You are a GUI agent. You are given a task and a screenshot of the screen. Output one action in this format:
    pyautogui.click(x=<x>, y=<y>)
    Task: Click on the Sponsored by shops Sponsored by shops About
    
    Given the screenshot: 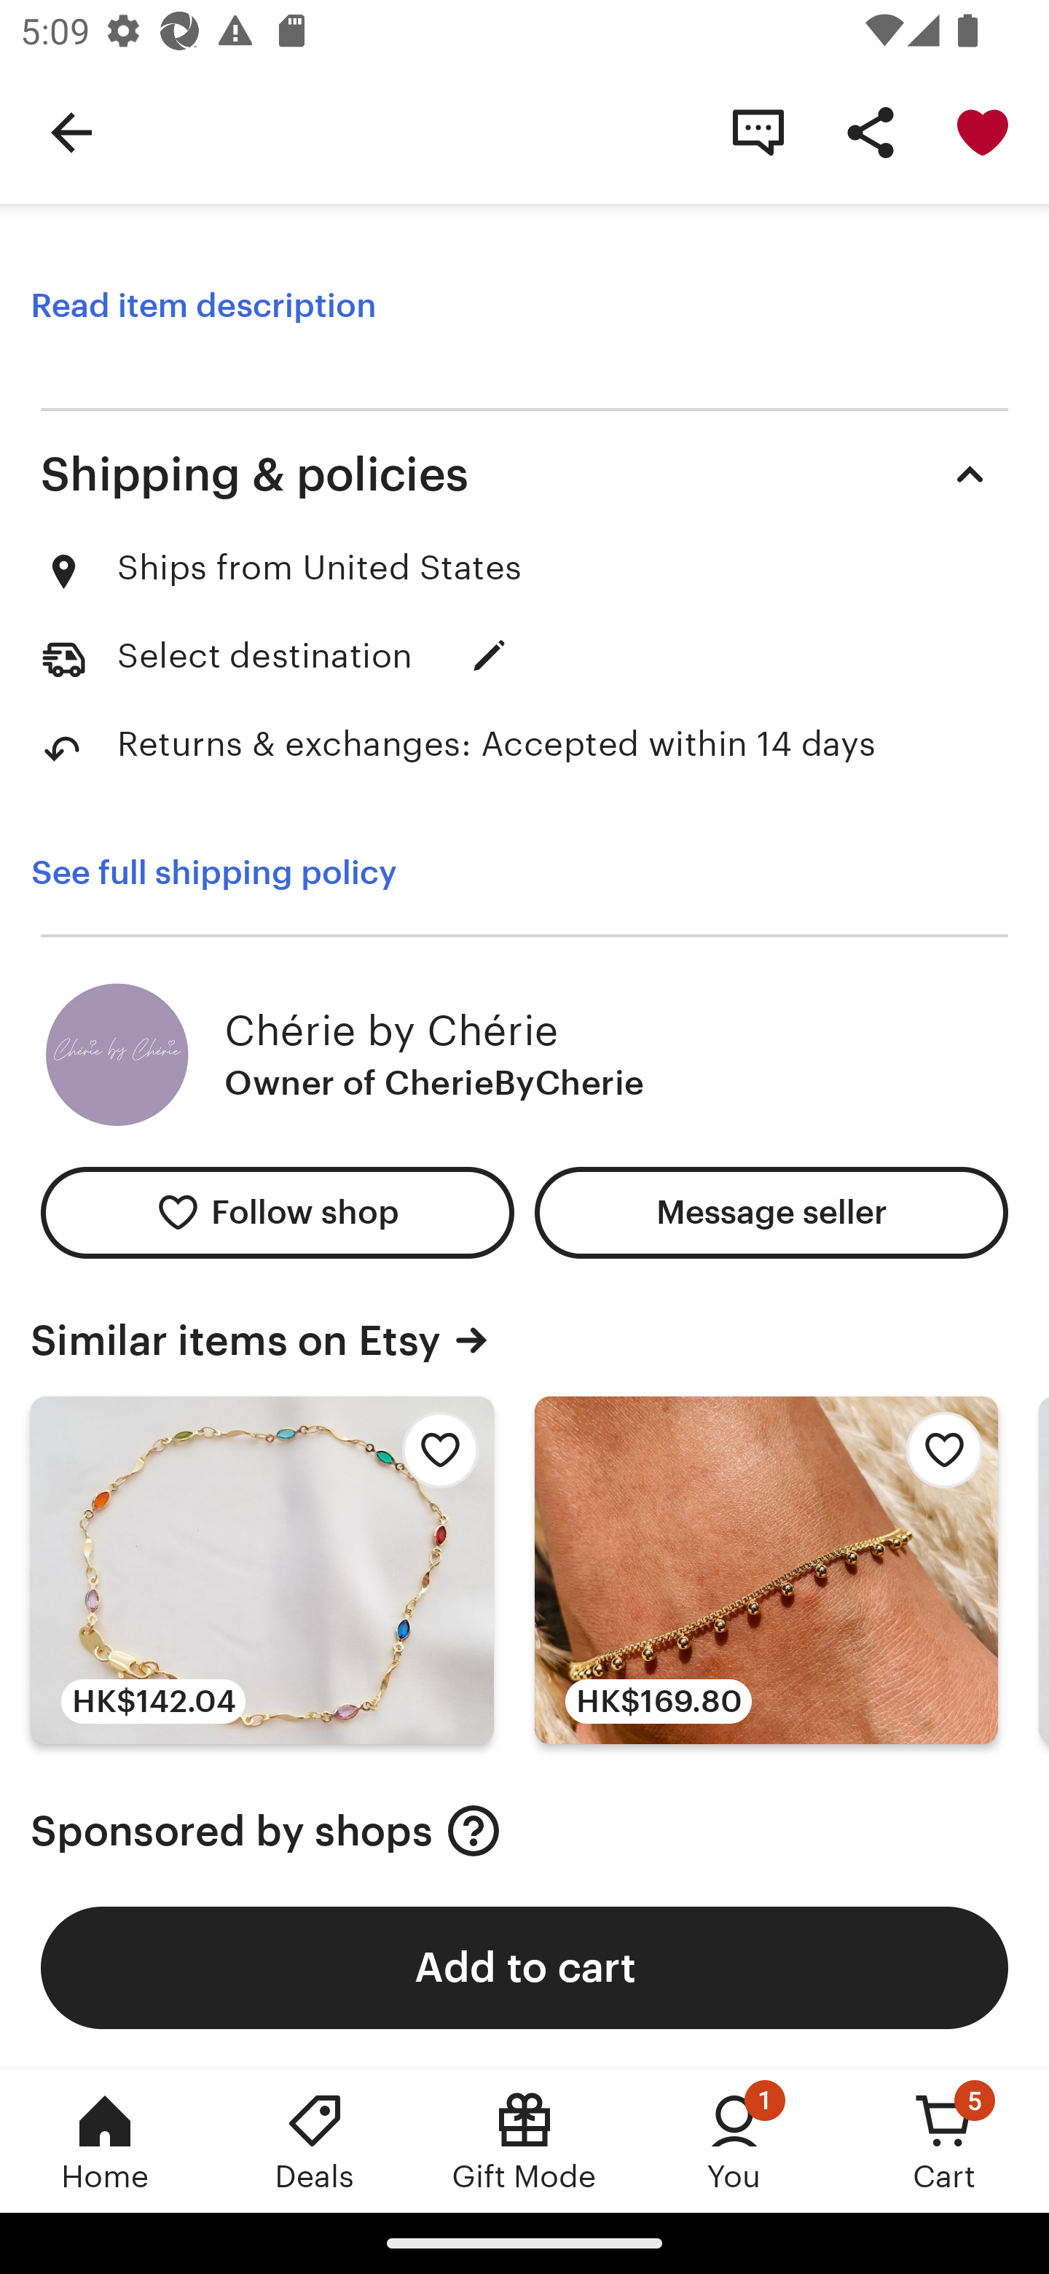 What is the action you would take?
    pyautogui.click(x=524, y=1830)
    